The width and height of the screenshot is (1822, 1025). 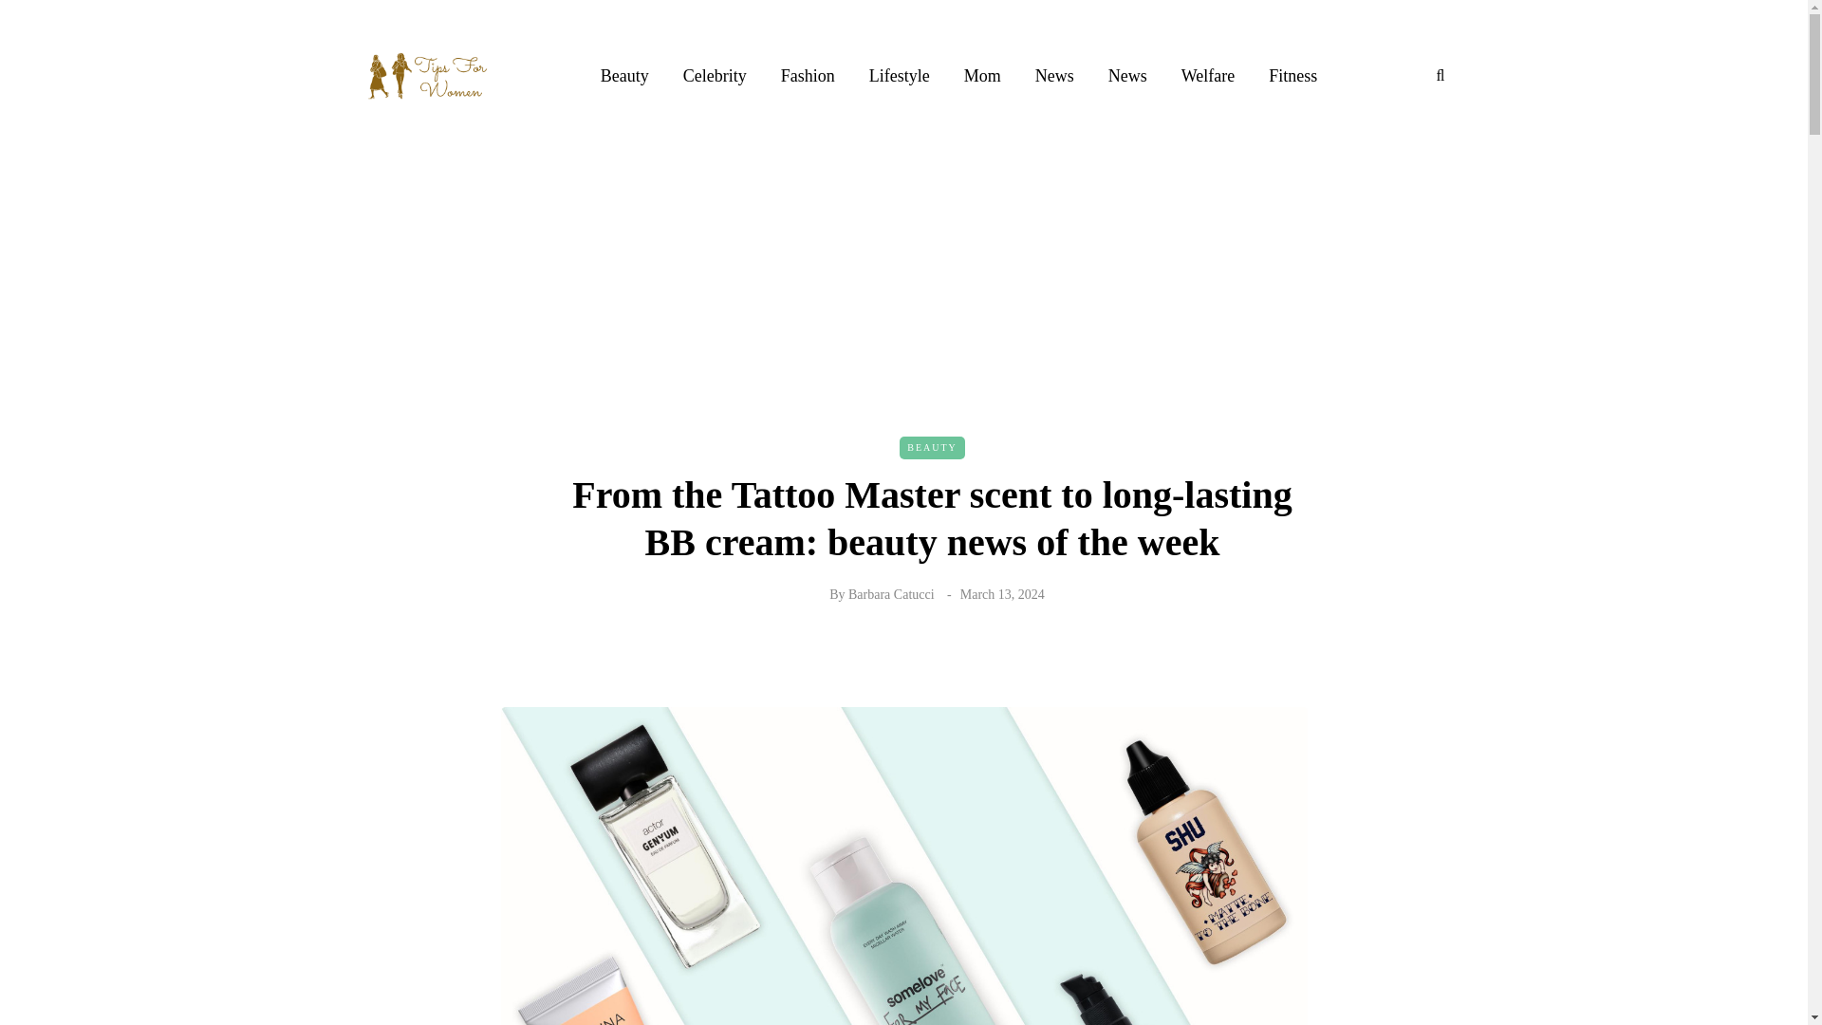 I want to click on Mom, so click(x=983, y=75).